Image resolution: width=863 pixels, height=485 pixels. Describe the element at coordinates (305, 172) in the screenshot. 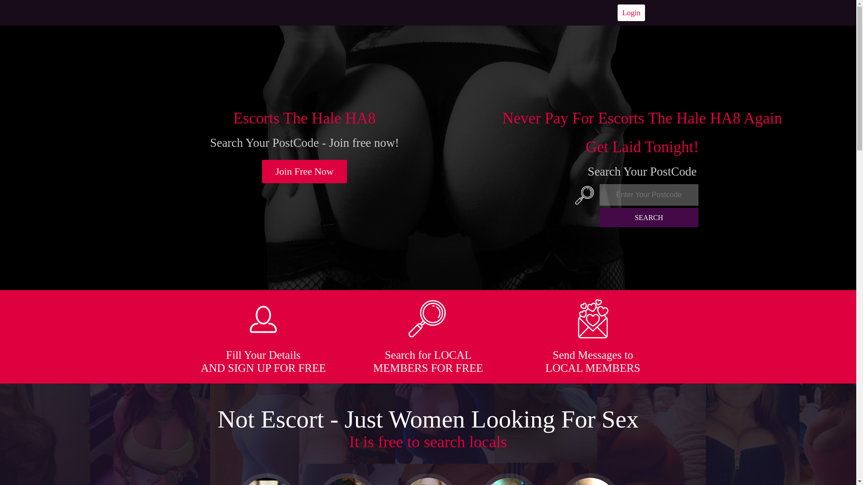

I see `Join Free Now` at that location.